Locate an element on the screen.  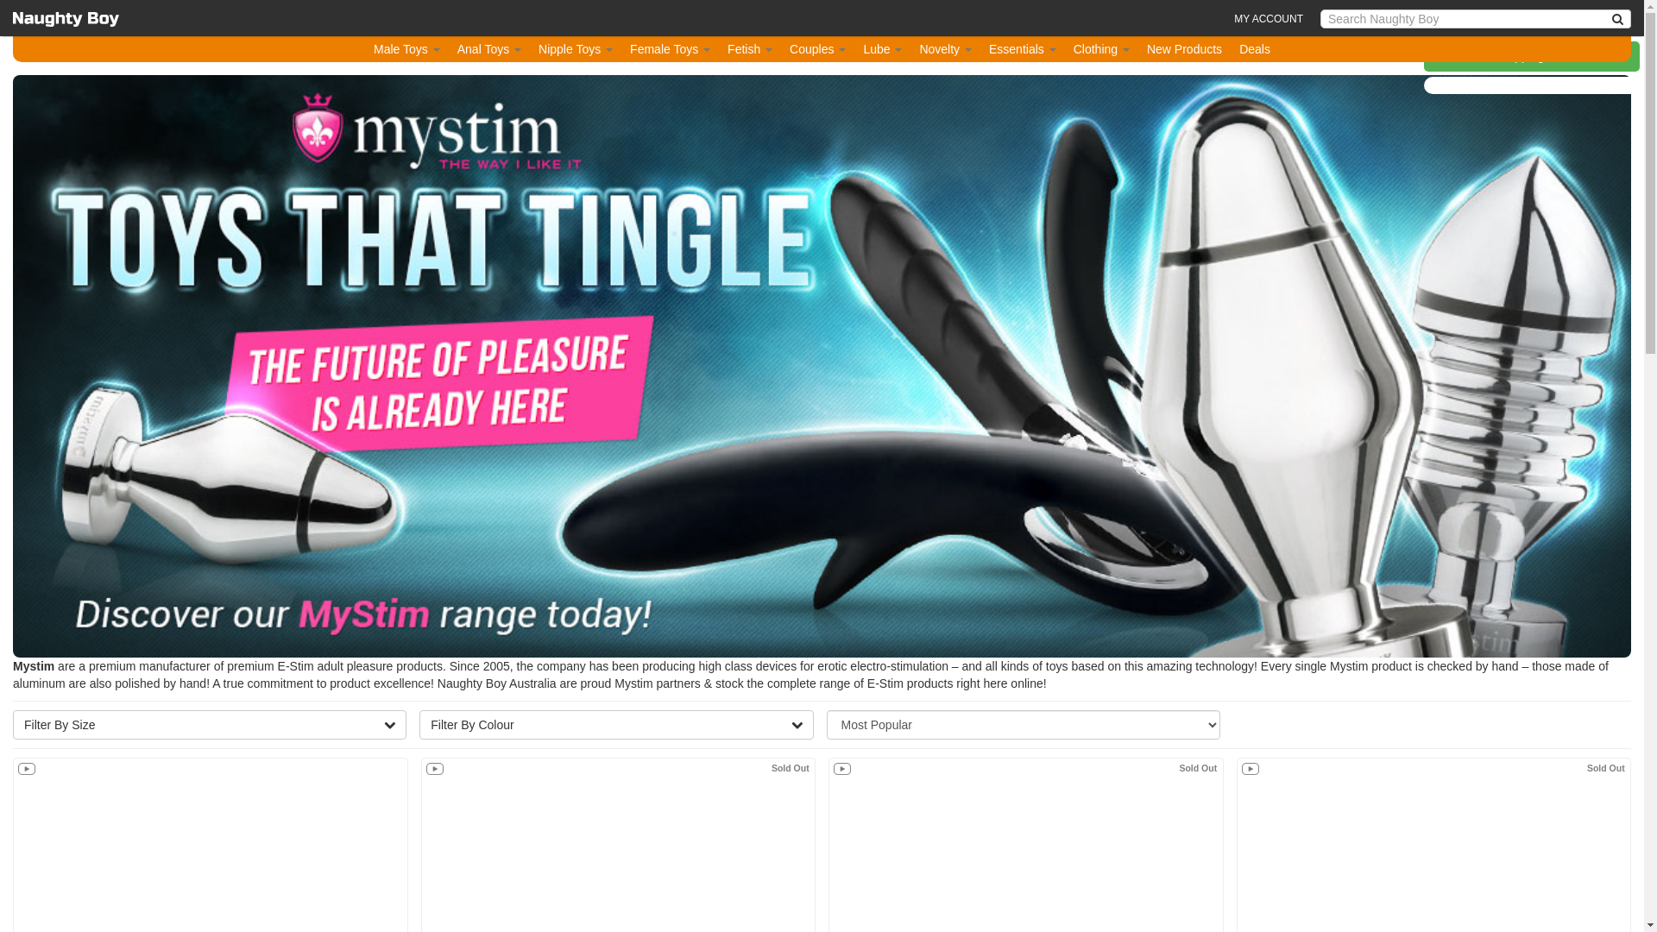
Male Toys is located at coordinates (407, 49).